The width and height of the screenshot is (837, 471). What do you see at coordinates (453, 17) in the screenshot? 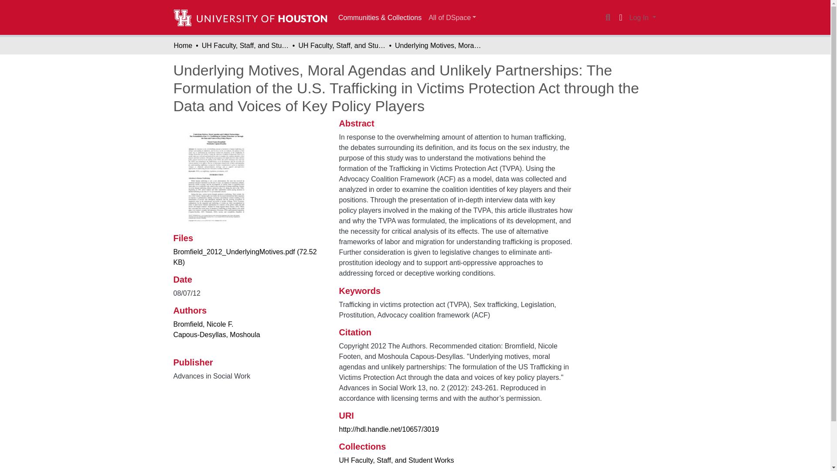
I see `All of DSpace` at bounding box center [453, 17].